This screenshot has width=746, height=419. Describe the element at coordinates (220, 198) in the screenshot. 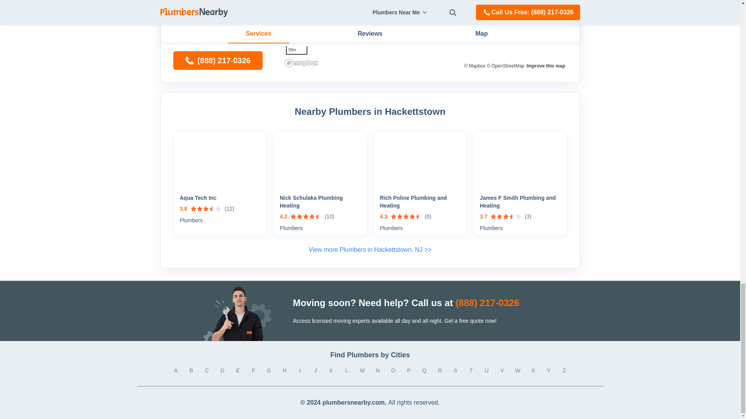

I see `Aqua Tech Inc` at that location.